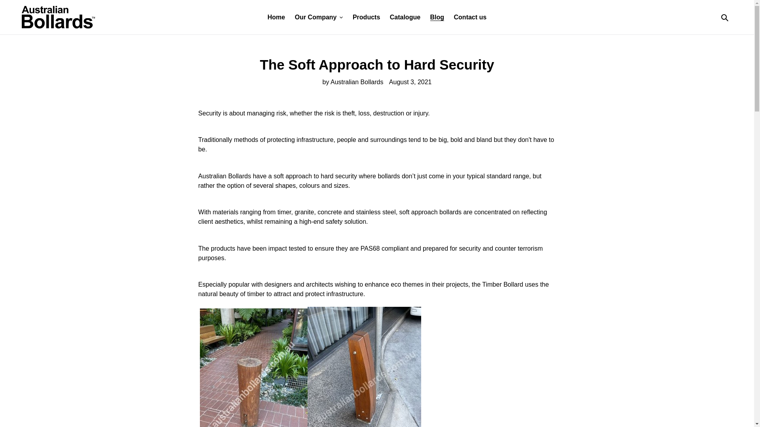 The width and height of the screenshot is (760, 427). What do you see at coordinates (470, 17) in the screenshot?
I see `Contact us` at bounding box center [470, 17].